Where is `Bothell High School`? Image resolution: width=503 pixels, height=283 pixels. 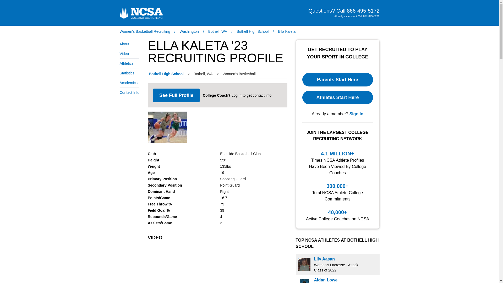 Bothell High School is located at coordinates (166, 74).